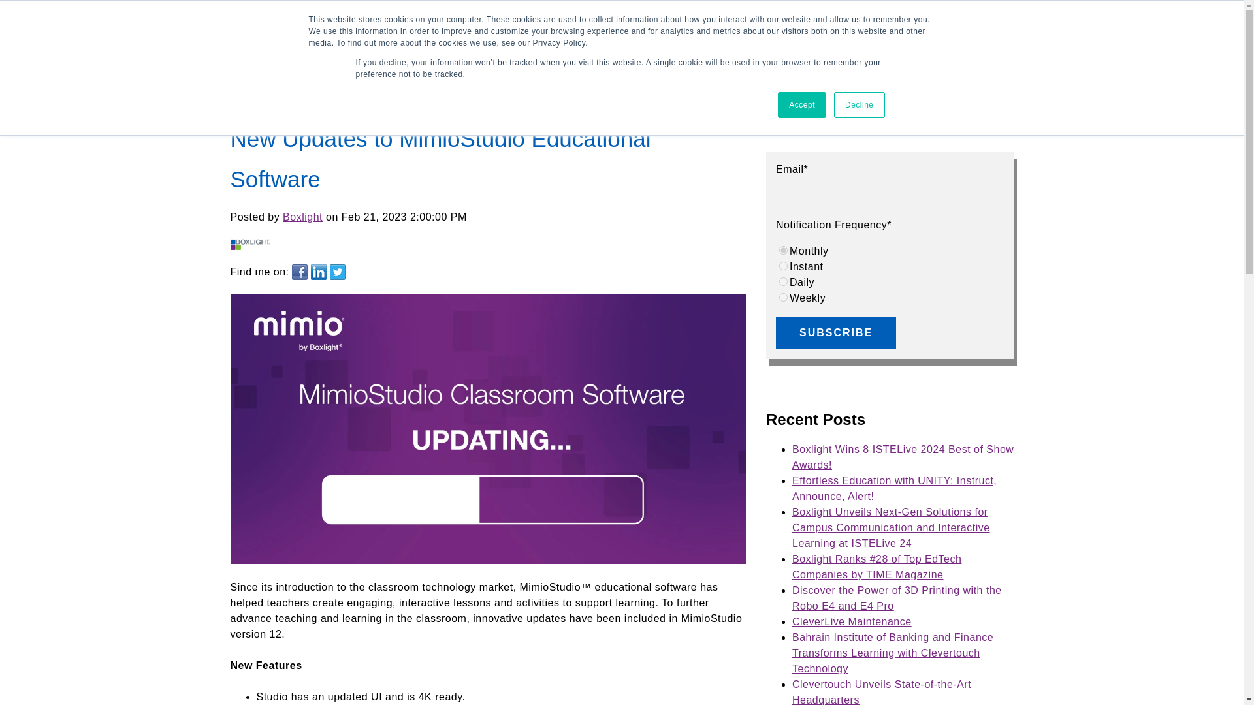 The image size is (1254, 705). What do you see at coordinates (302, 217) in the screenshot?
I see `Boxlight` at bounding box center [302, 217].